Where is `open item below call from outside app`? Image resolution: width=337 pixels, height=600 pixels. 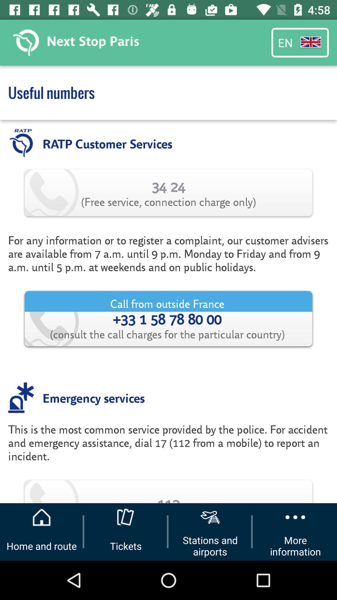
open item below call from outside app is located at coordinates (94, 397).